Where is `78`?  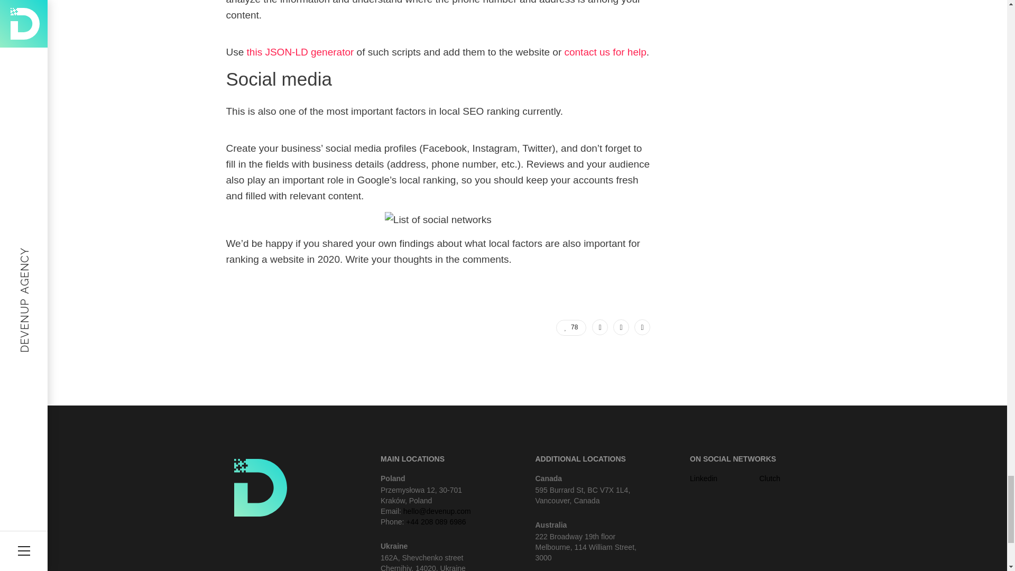
78 is located at coordinates (571, 328).